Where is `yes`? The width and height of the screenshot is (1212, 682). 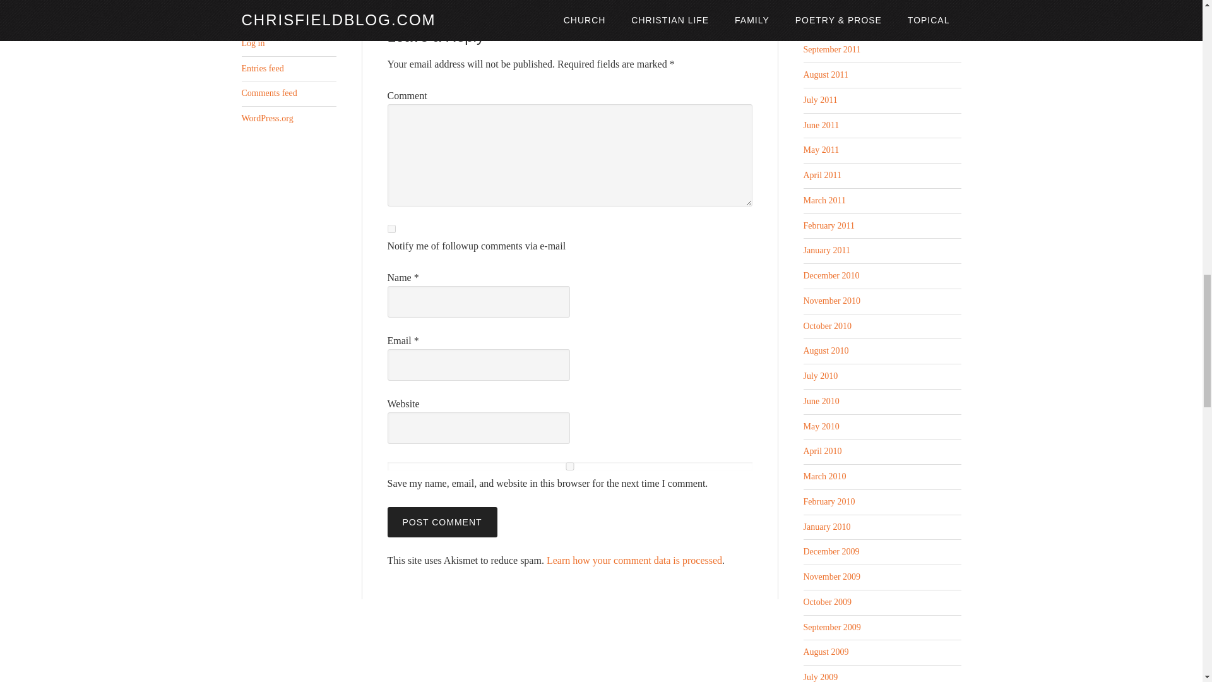 yes is located at coordinates (570, 466).